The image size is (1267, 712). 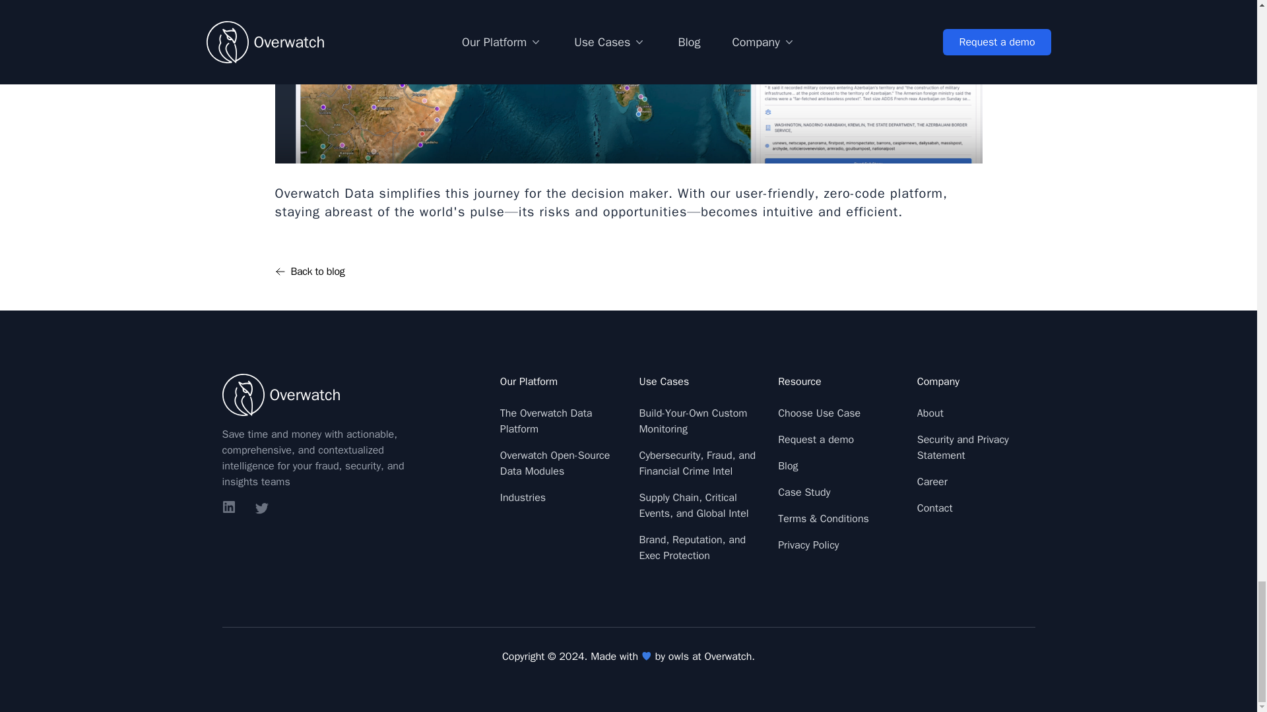 I want to click on Choose Use Case, so click(x=818, y=413).